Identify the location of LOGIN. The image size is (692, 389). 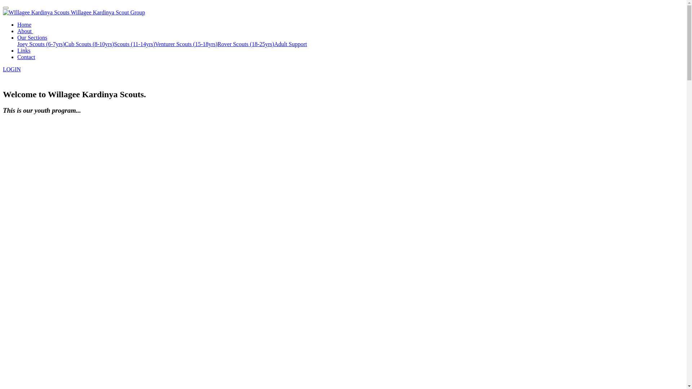
(12, 69).